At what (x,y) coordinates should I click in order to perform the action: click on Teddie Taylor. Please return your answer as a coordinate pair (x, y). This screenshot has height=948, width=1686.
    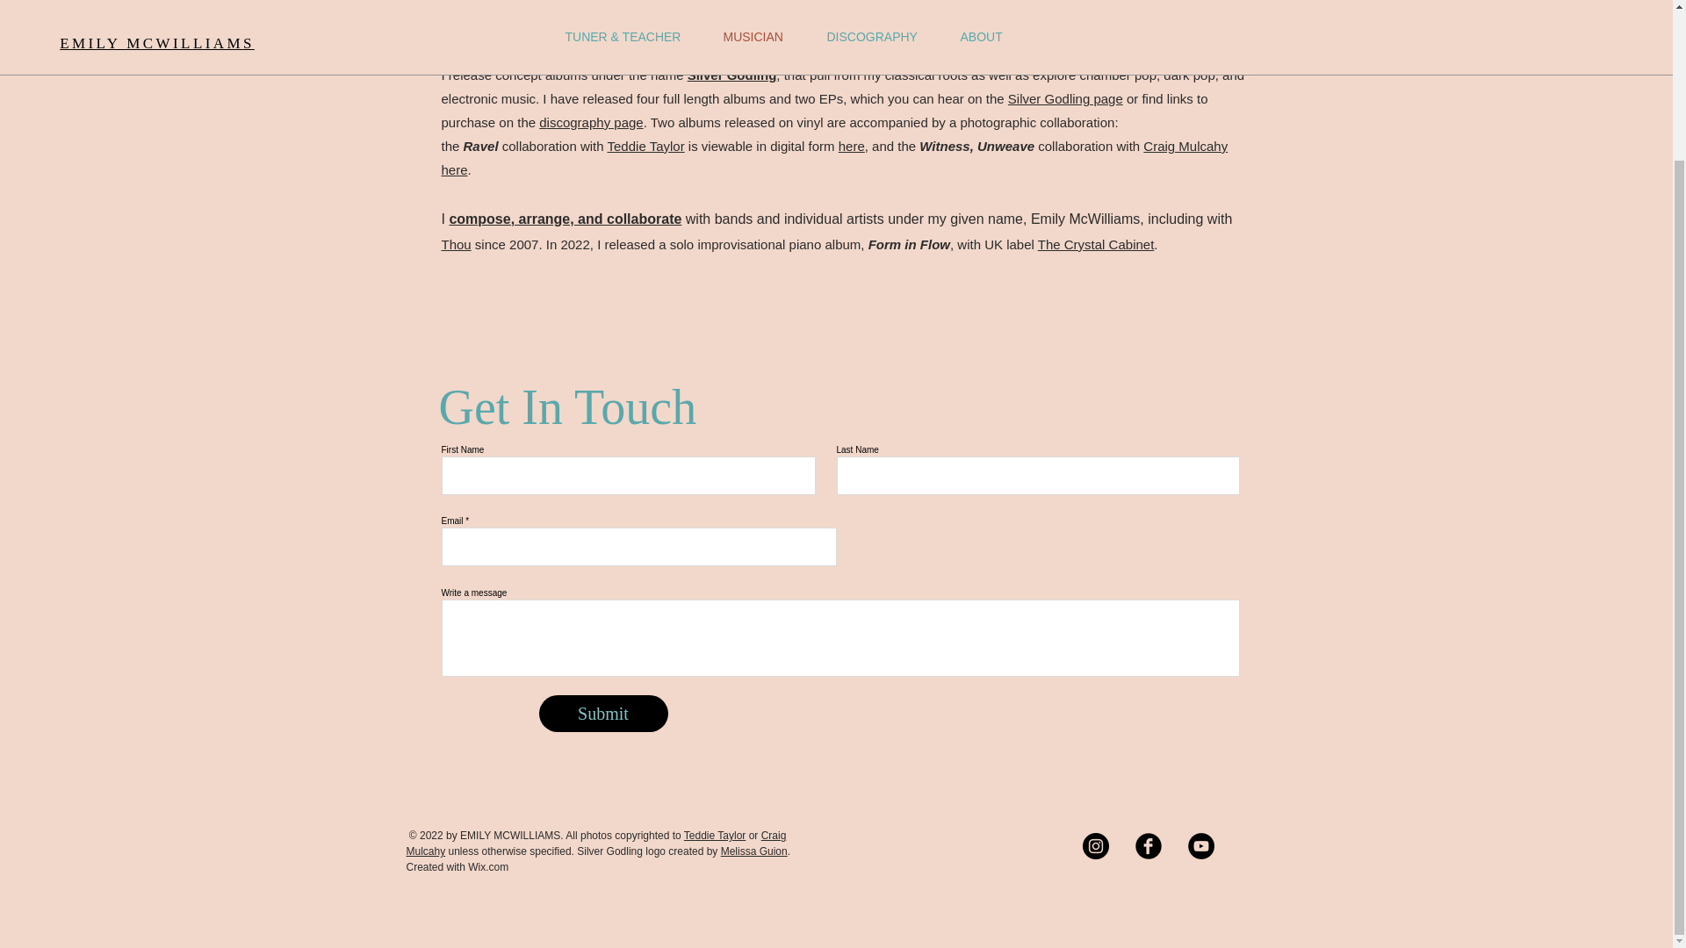
    Looking at the image, I should click on (715, 836).